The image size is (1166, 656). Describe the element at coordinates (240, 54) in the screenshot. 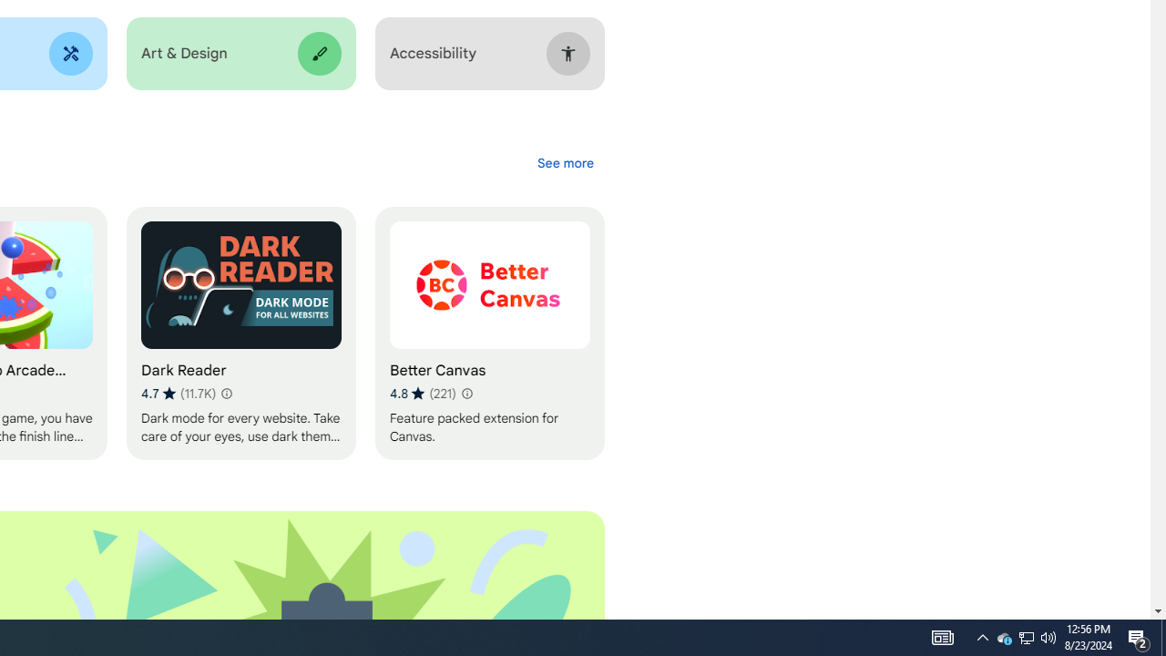

I see `Art & Design` at that location.